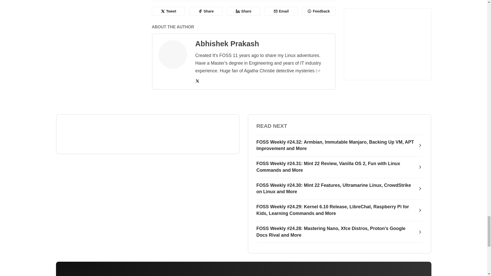 The width and height of the screenshot is (491, 276). I want to click on Share on Facebook, so click(206, 11).